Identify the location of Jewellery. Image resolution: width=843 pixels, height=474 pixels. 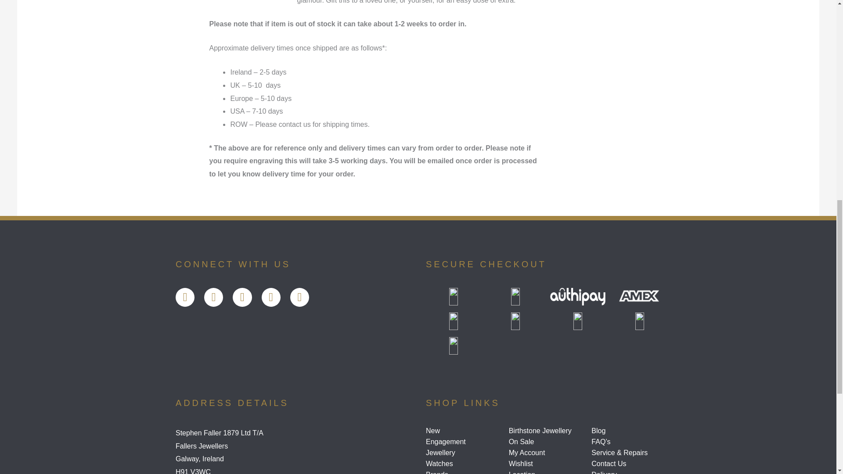
(464, 453).